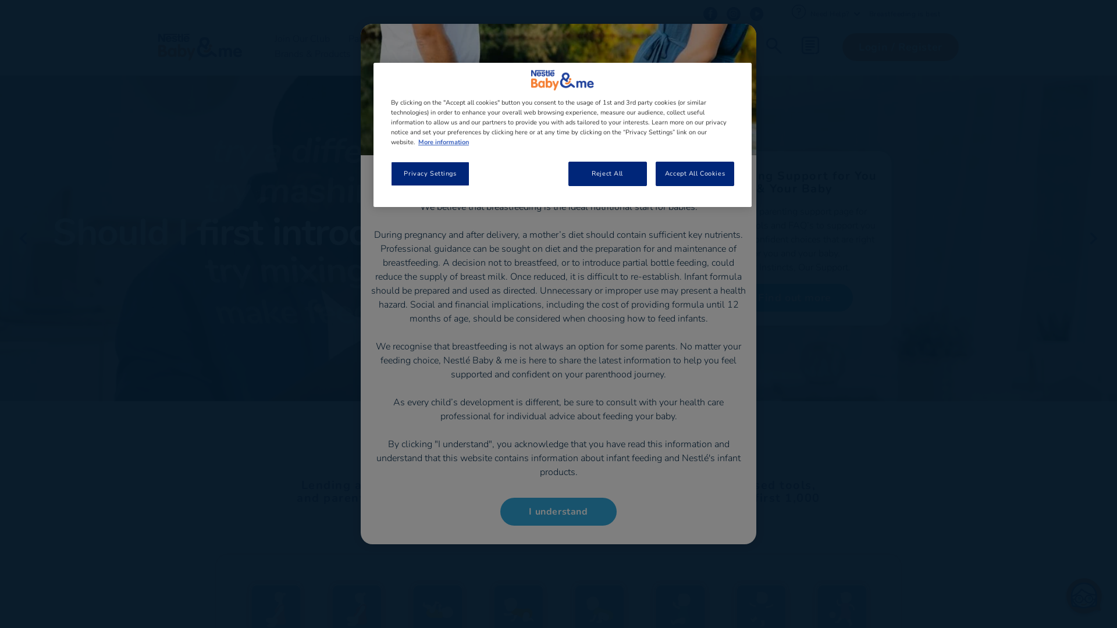  What do you see at coordinates (1094, 238) in the screenshot?
I see `Next` at bounding box center [1094, 238].